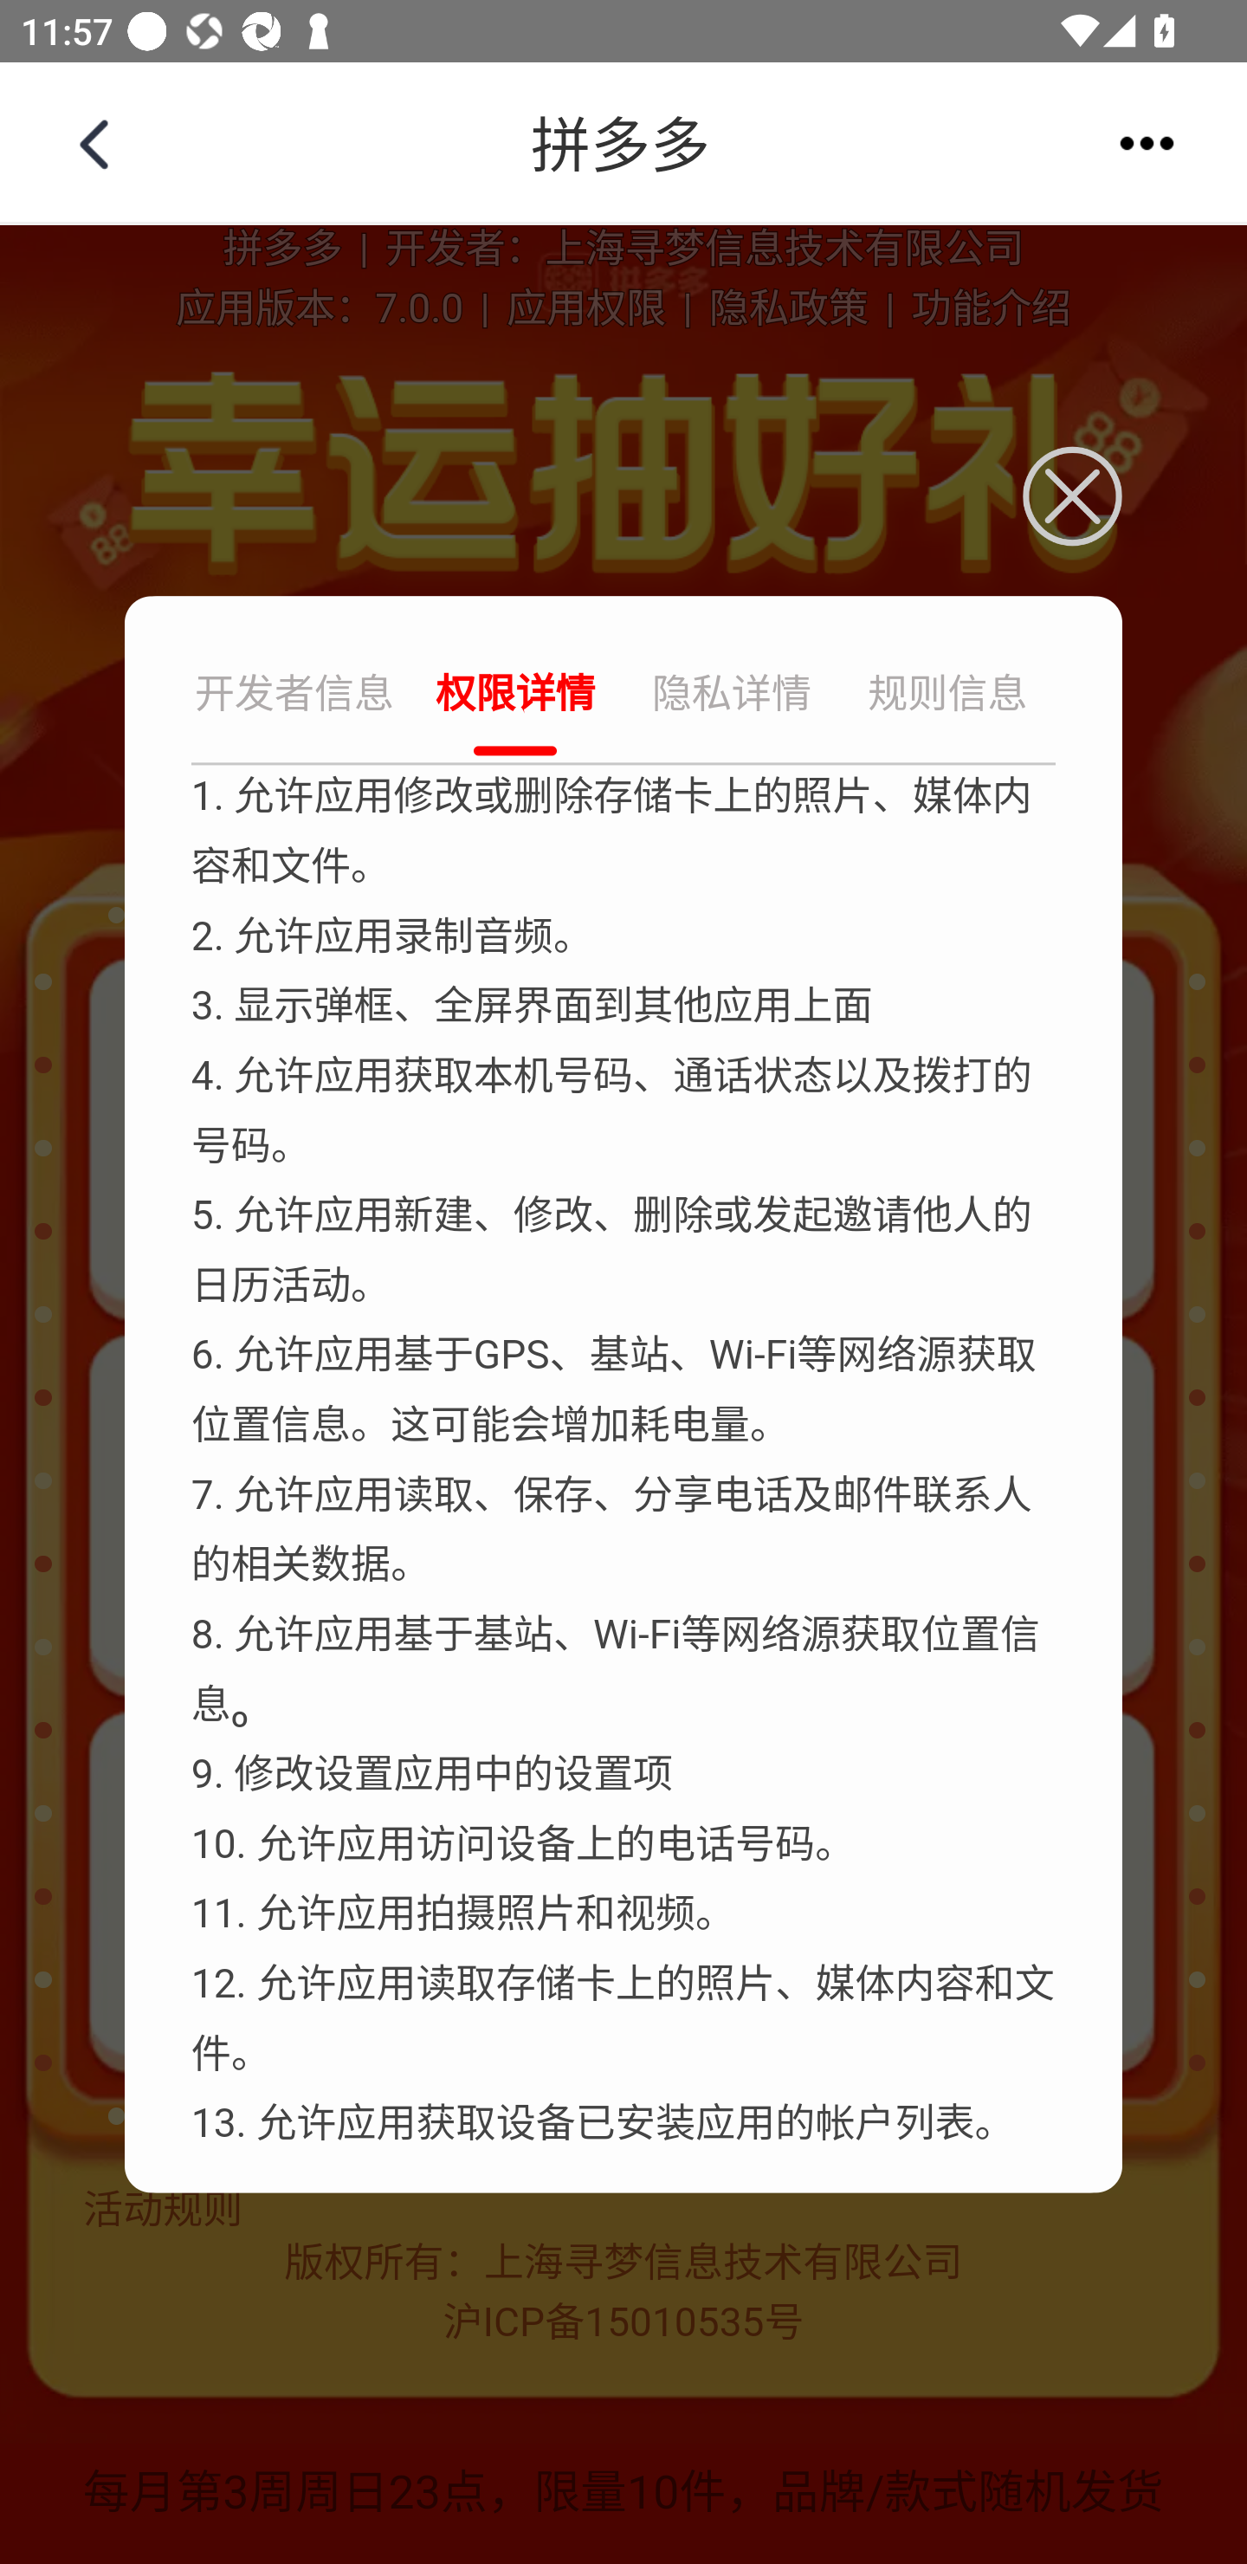 Image resolution: width=1247 pixels, height=2564 pixels. I want to click on 规则信息, so click(948, 696).